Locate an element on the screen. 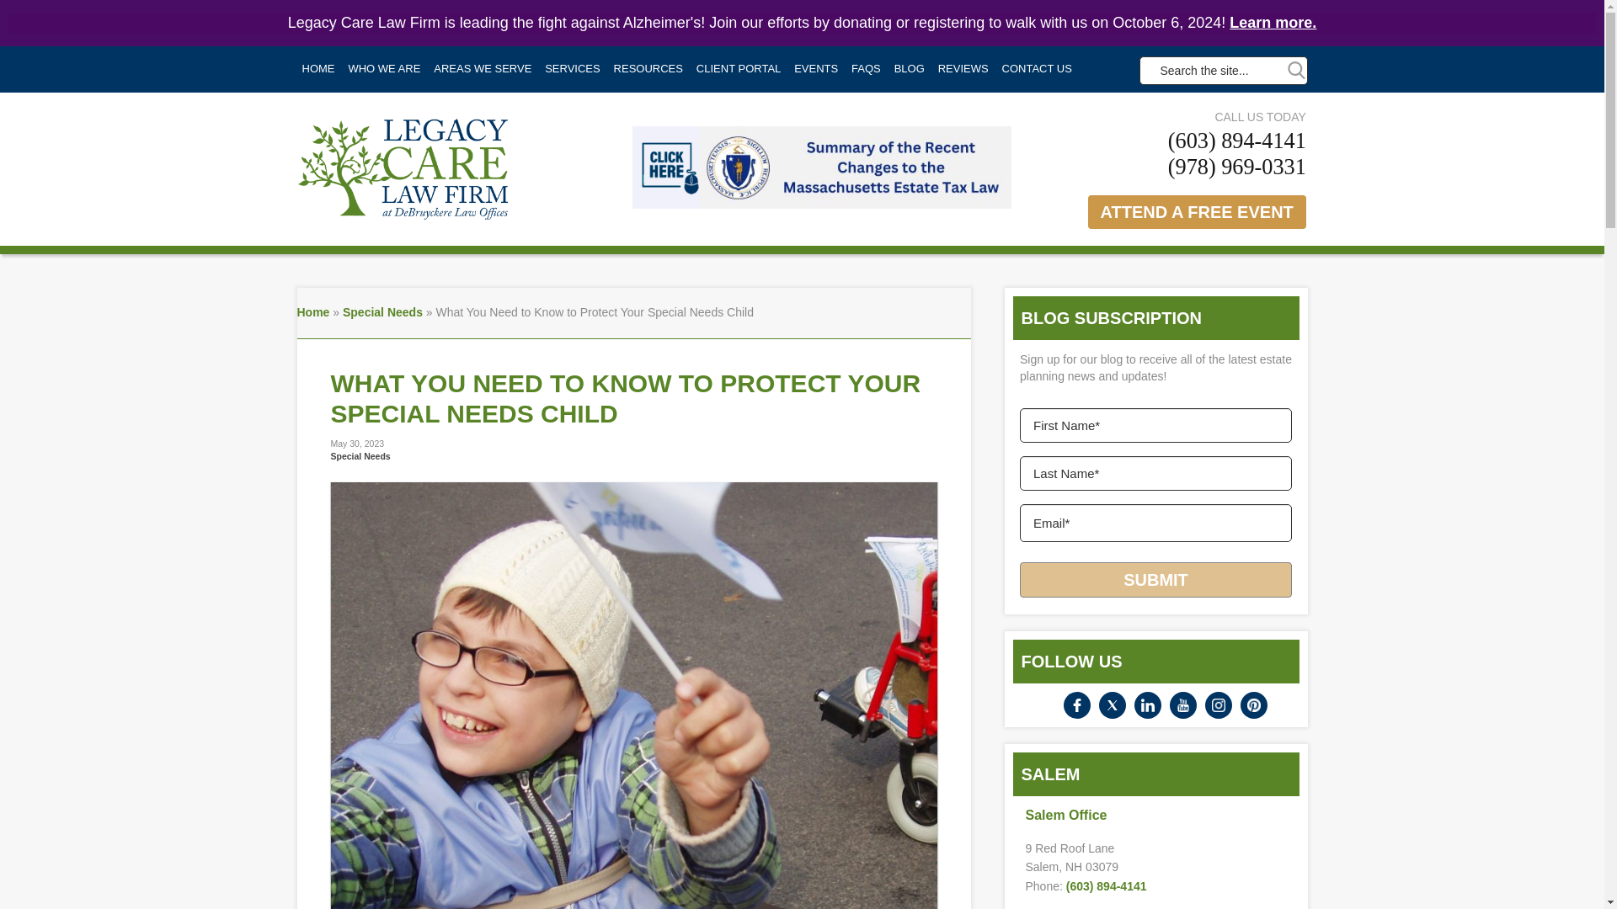 This screenshot has height=909, width=1617. Learn more. is located at coordinates (1272, 22).